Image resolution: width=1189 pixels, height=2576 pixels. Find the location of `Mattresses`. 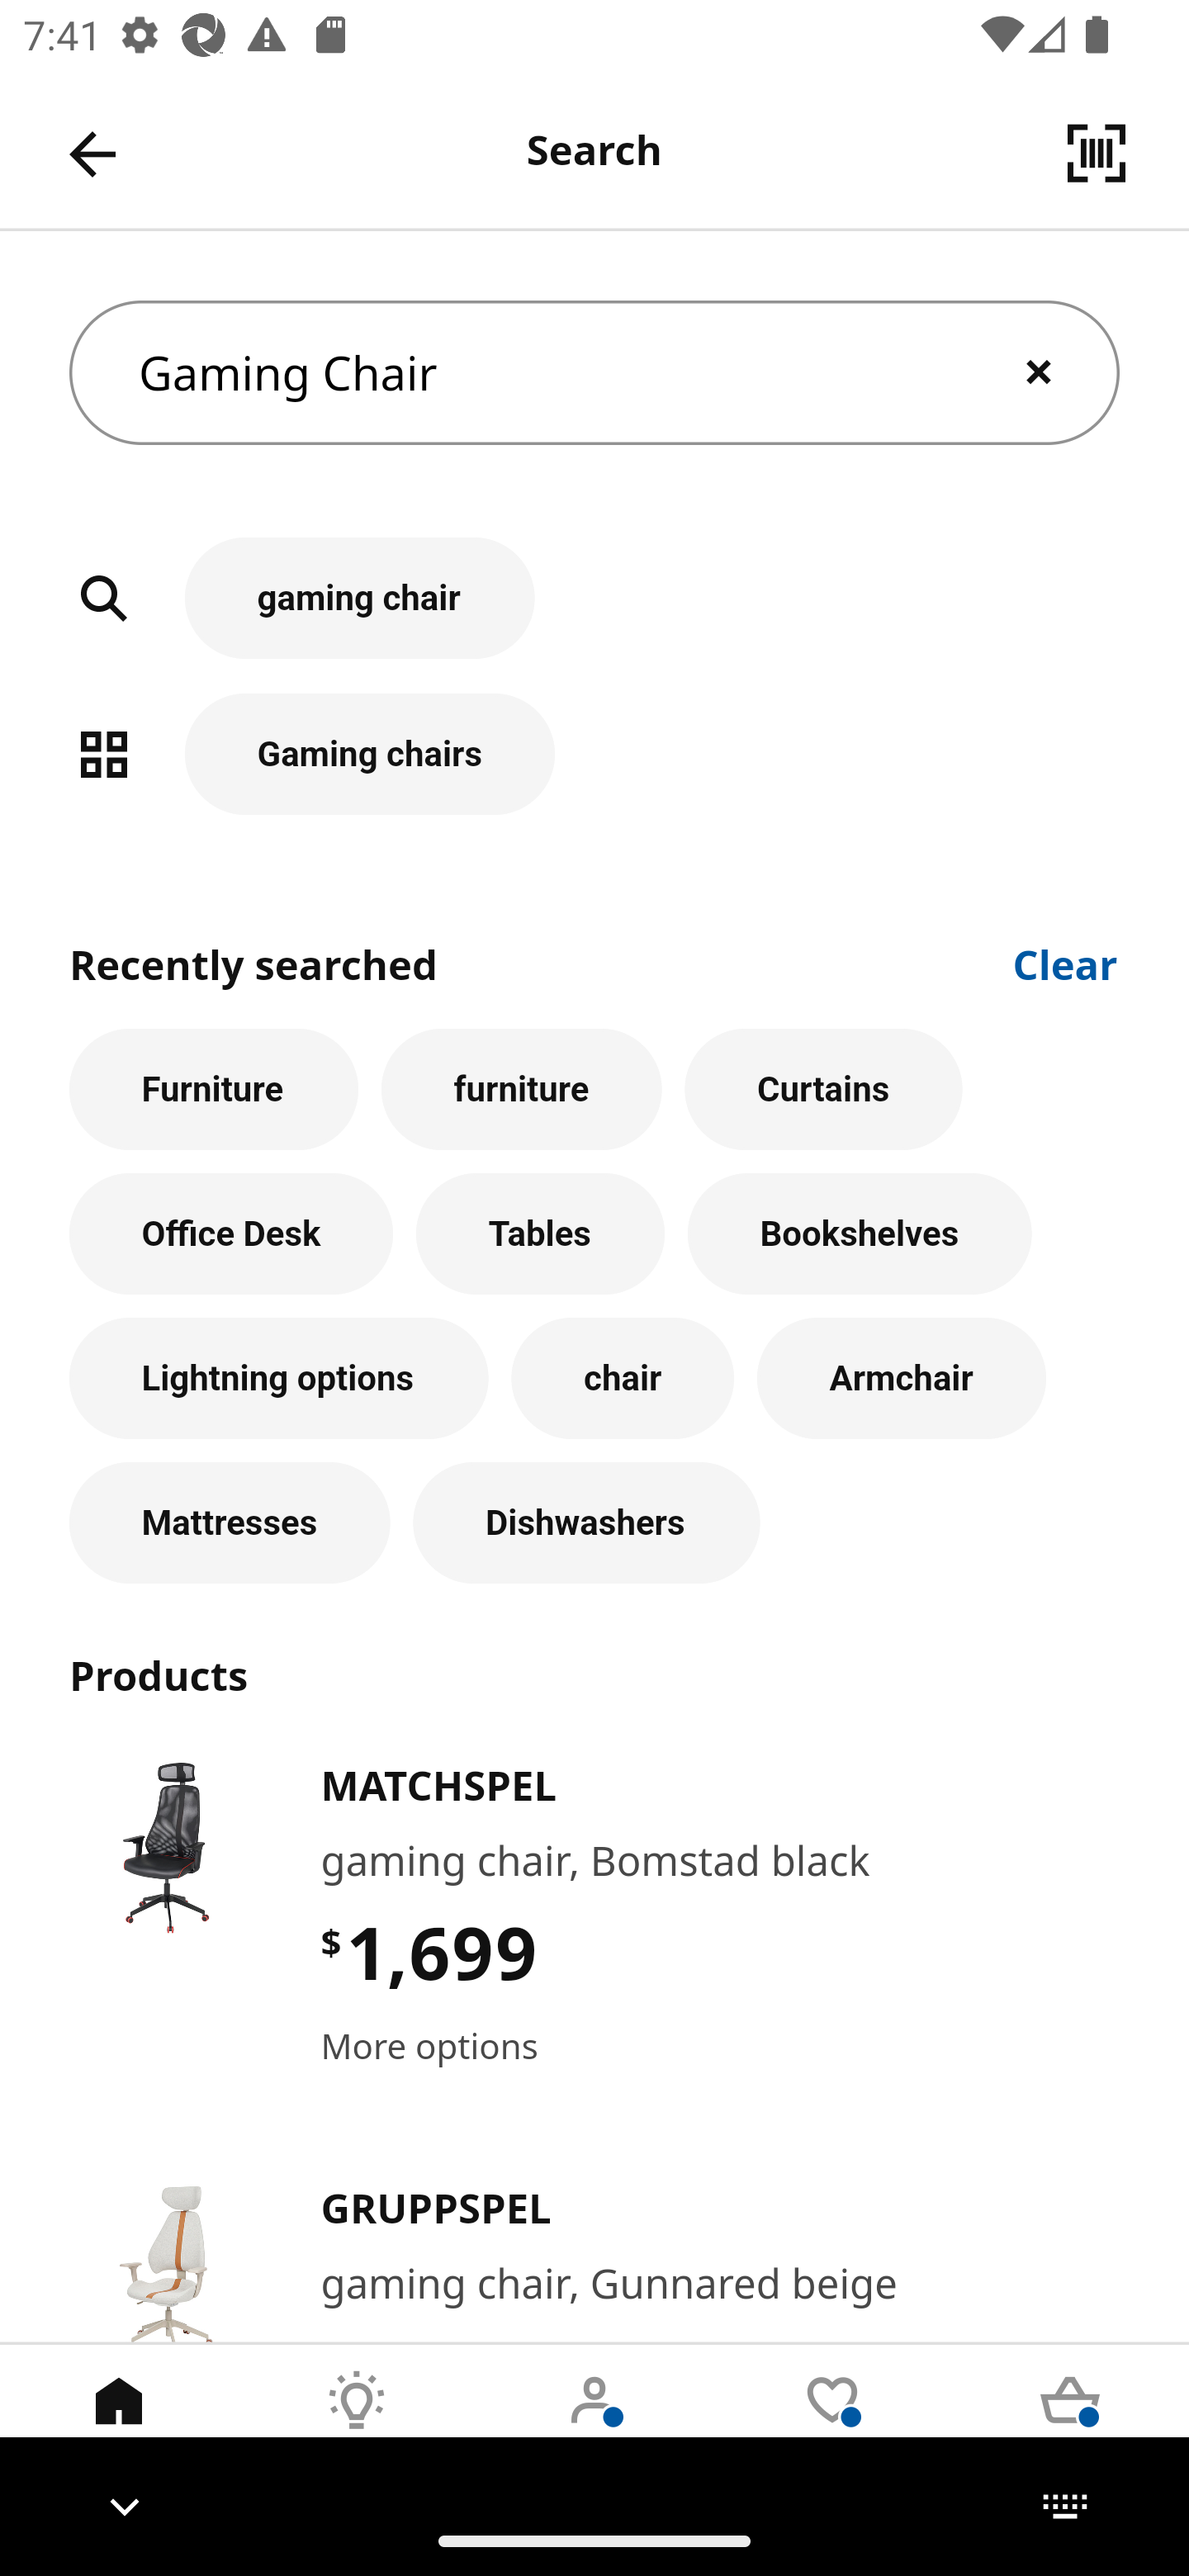

Mattresses is located at coordinates (230, 1523).